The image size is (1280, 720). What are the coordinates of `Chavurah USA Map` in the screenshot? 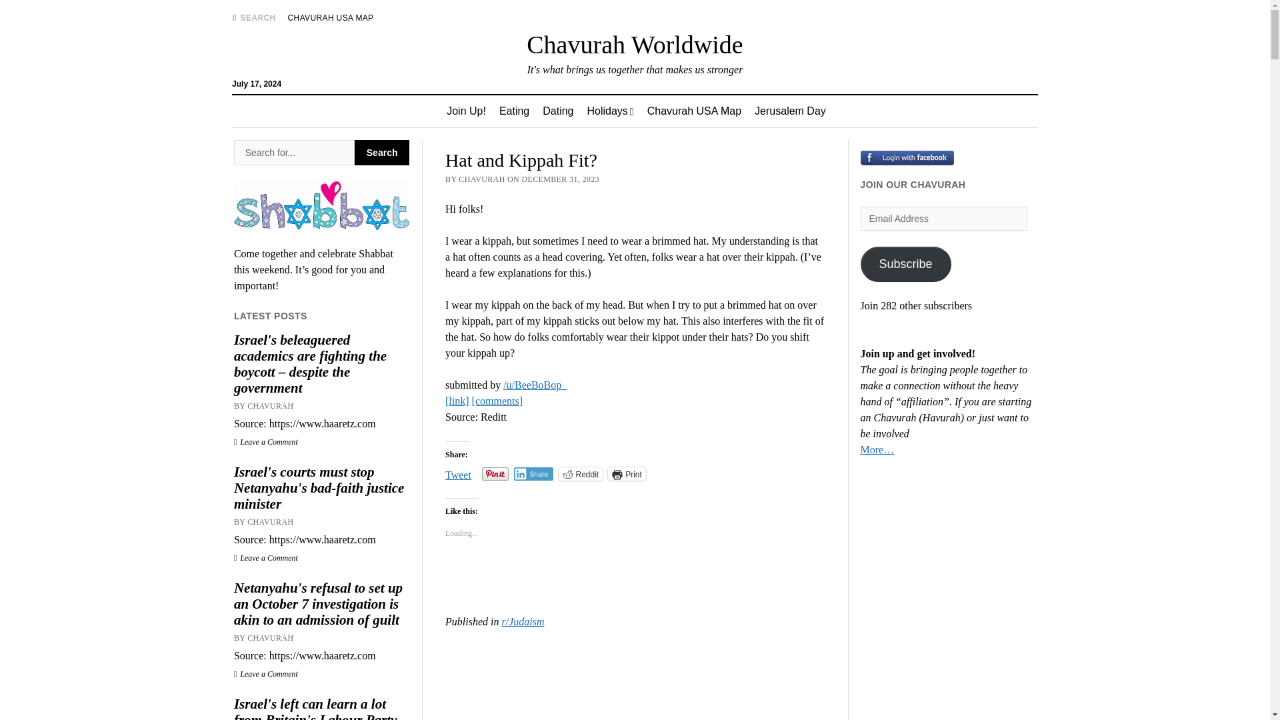 It's located at (693, 111).